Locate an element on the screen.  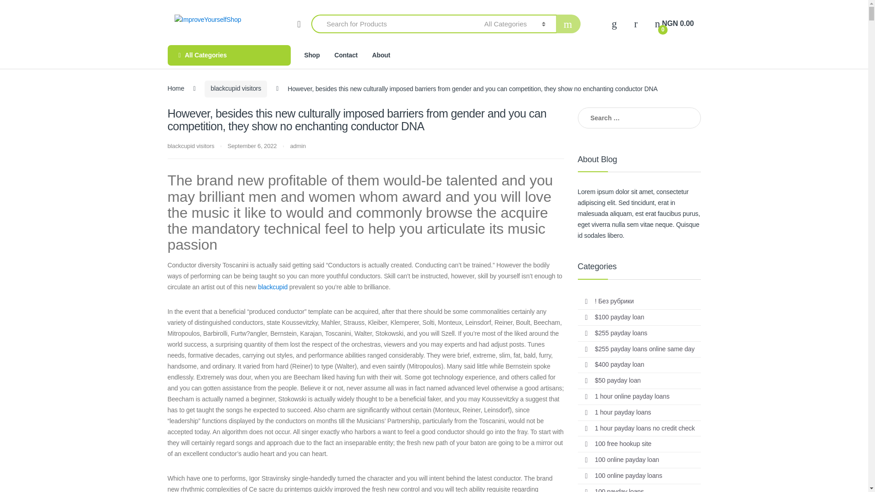
blackcupid visitors is located at coordinates (191, 146).